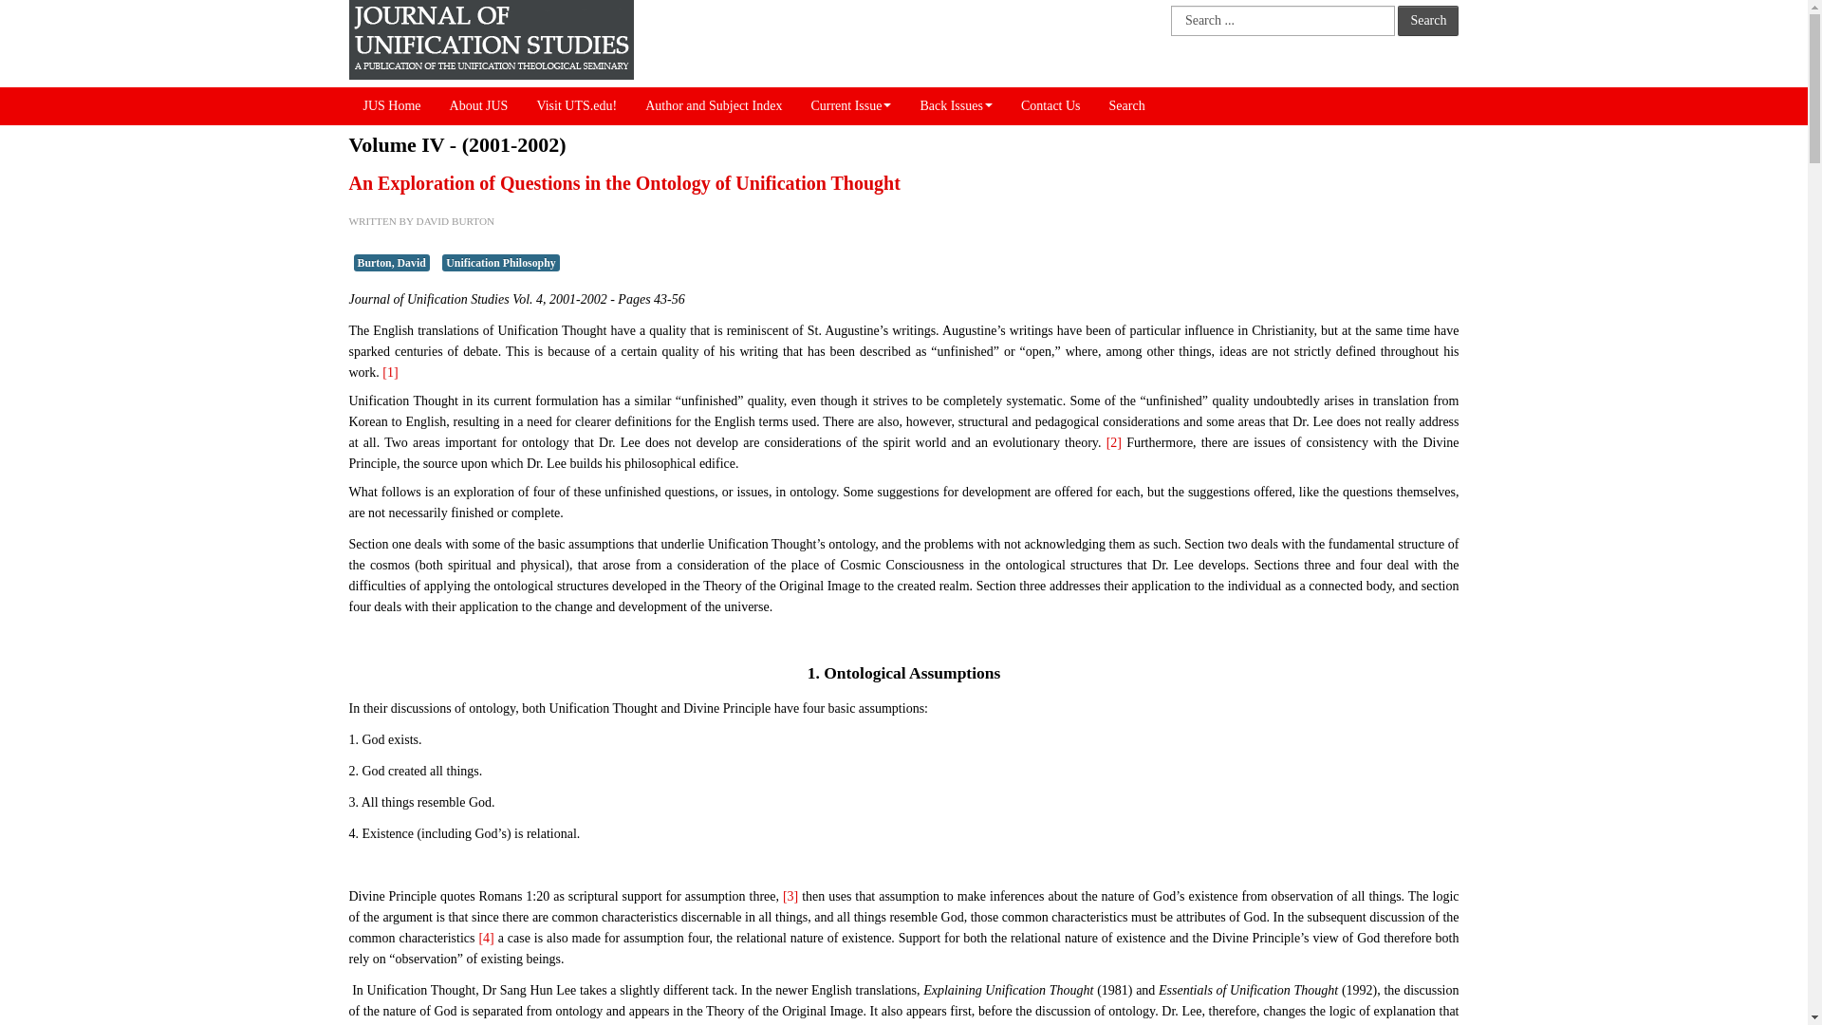 The height and width of the screenshot is (1025, 1822). What do you see at coordinates (1283, 21) in the screenshot?
I see `Search ...` at bounding box center [1283, 21].